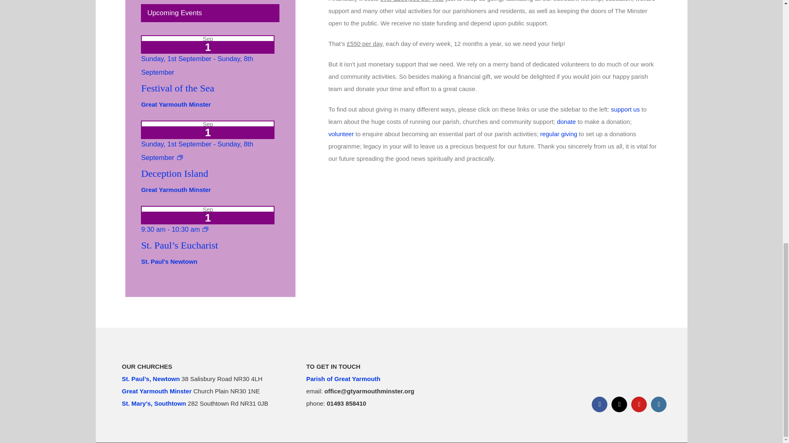 The height and width of the screenshot is (443, 789). I want to click on Event Series, so click(205, 229).